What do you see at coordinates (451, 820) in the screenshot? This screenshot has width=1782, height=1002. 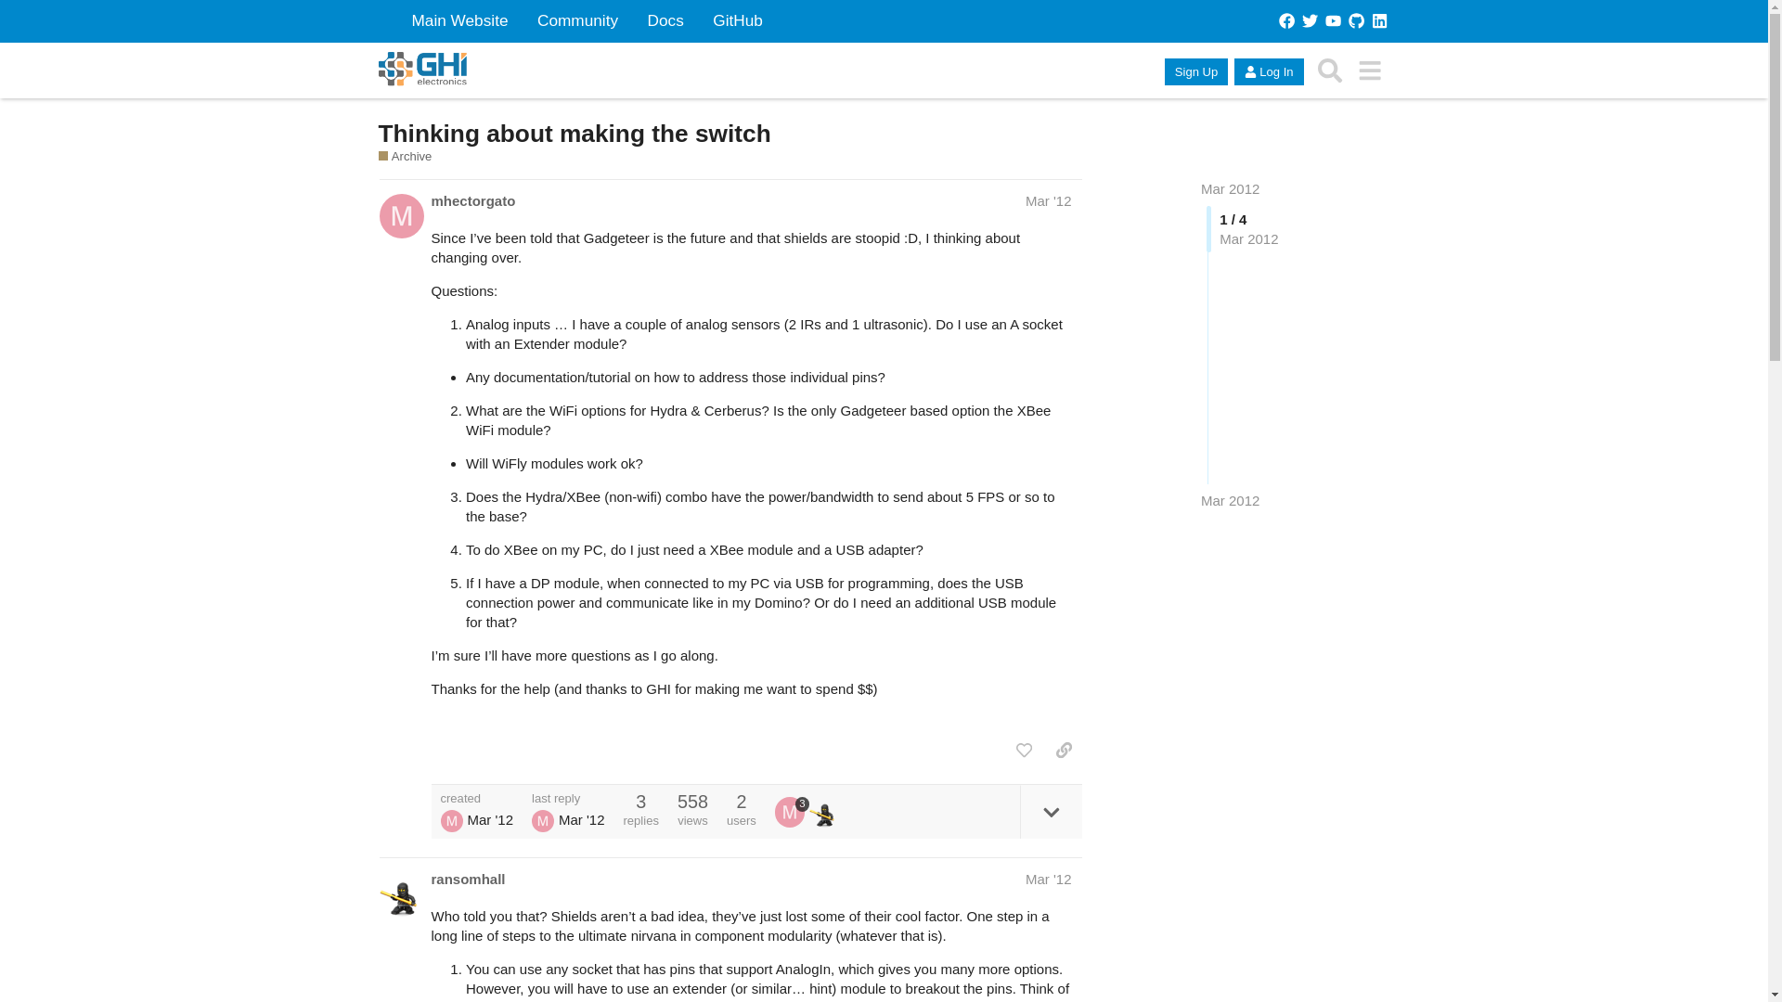 I see `Marten Liebster` at bounding box center [451, 820].